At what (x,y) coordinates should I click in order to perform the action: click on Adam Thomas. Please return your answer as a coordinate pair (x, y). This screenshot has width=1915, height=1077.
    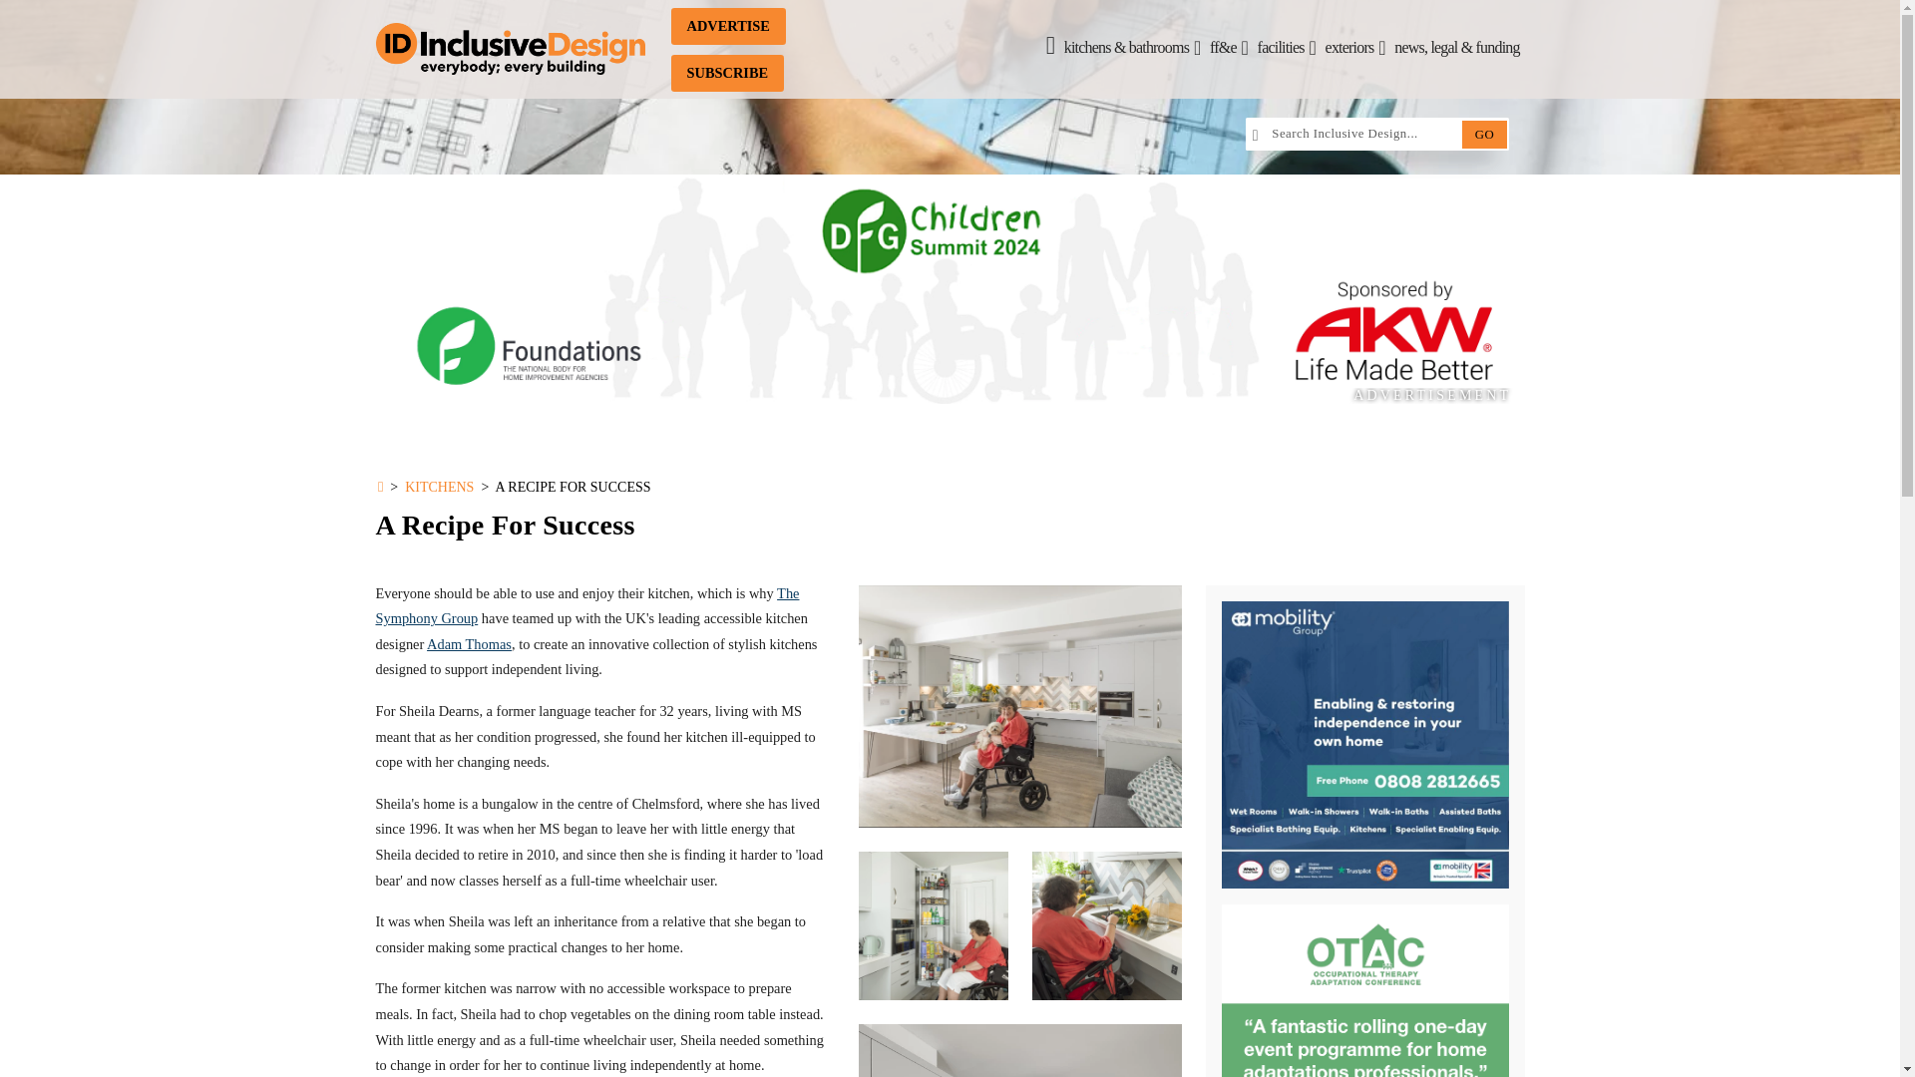
    Looking at the image, I should click on (469, 644).